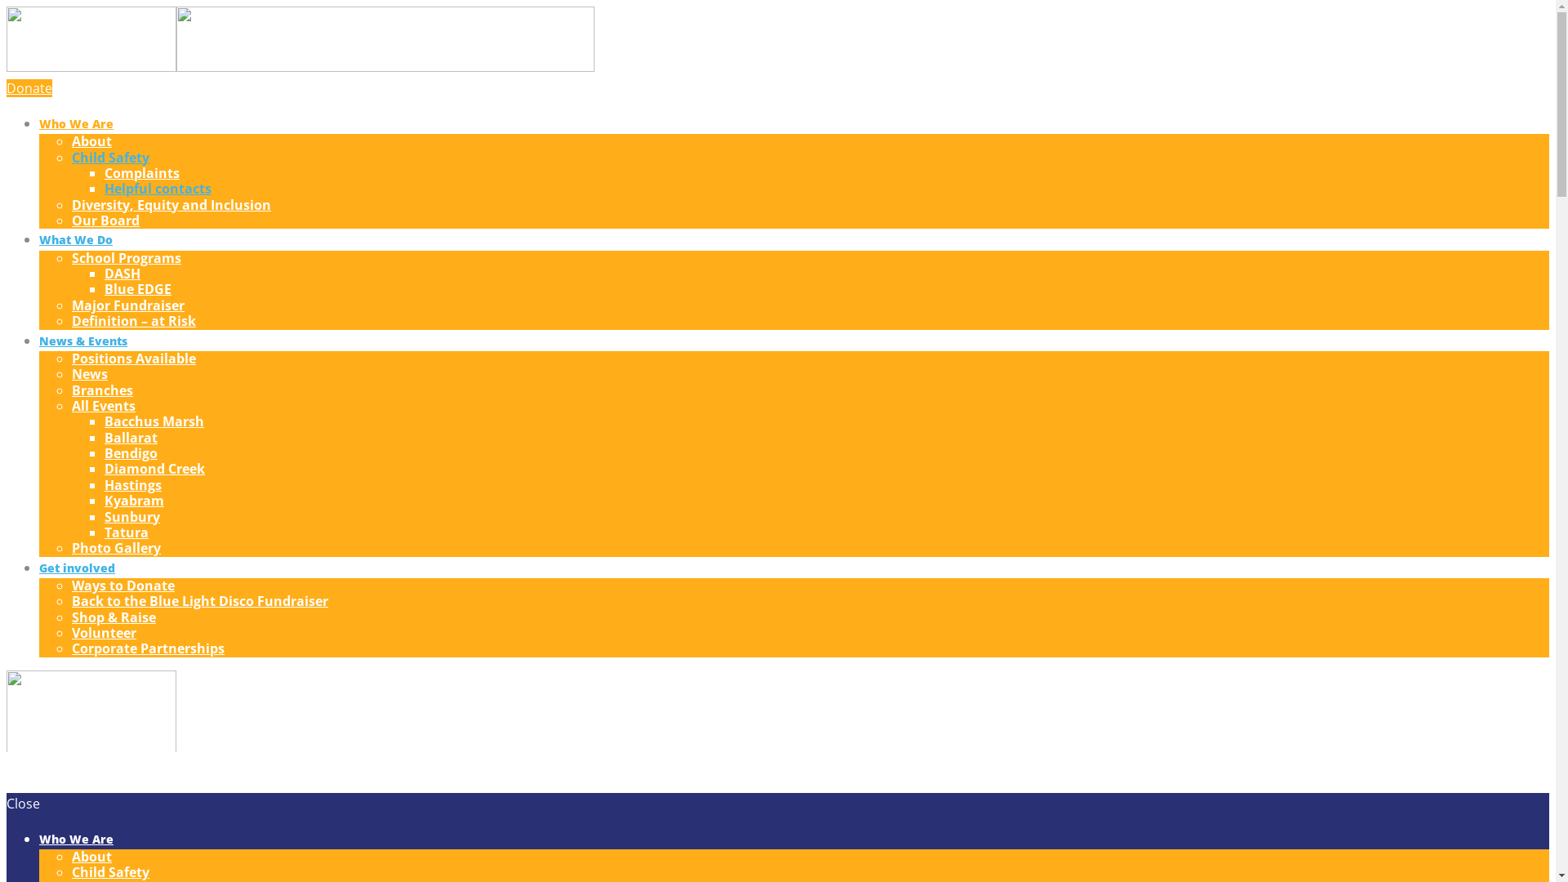 This screenshot has width=1568, height=882. Describe the element at coordinates (142, 173) in the screenshot. I see `Complaints` at that location.